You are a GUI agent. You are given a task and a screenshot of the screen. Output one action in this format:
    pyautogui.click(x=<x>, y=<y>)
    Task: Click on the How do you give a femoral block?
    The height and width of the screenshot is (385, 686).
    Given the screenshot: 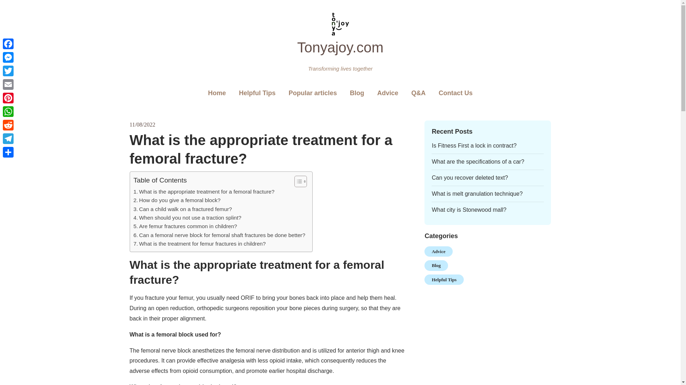 What is the action you would take?
    pyautogui.click(x=177, y=200)
    